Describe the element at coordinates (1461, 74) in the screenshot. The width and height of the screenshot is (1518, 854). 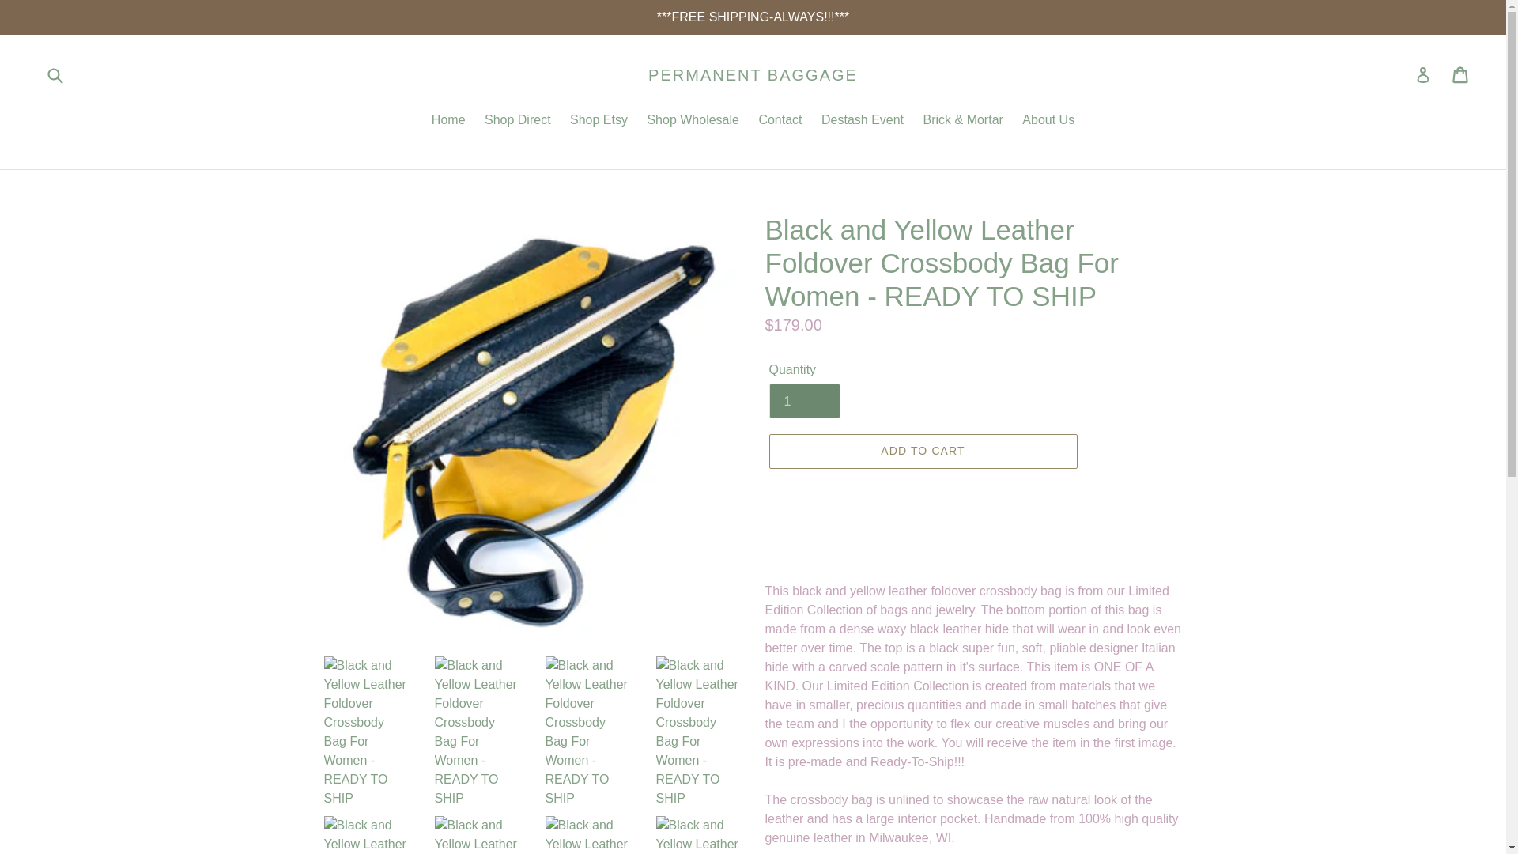
I see `Cart` at that location.